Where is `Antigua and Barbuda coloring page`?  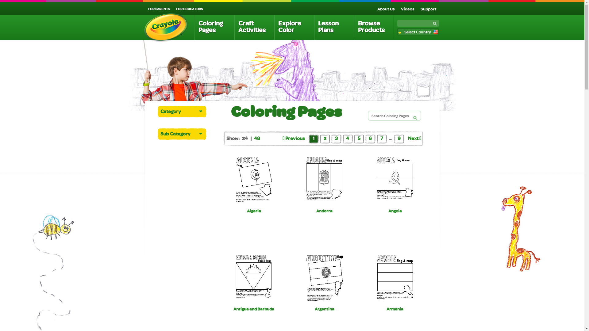
Antigua and Barbuda coloring page is located at coordinates (254, 278).